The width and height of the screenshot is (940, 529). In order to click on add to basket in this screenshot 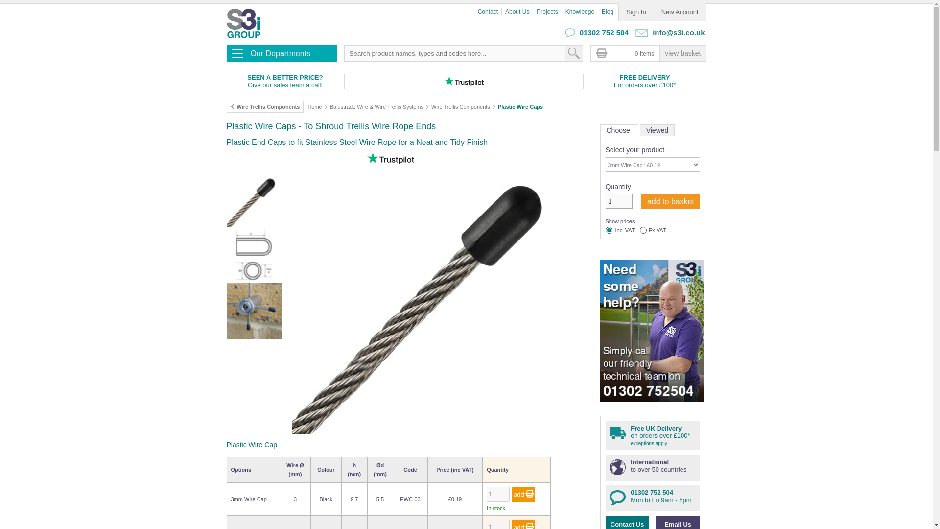, I will do `click(671, 201)`.